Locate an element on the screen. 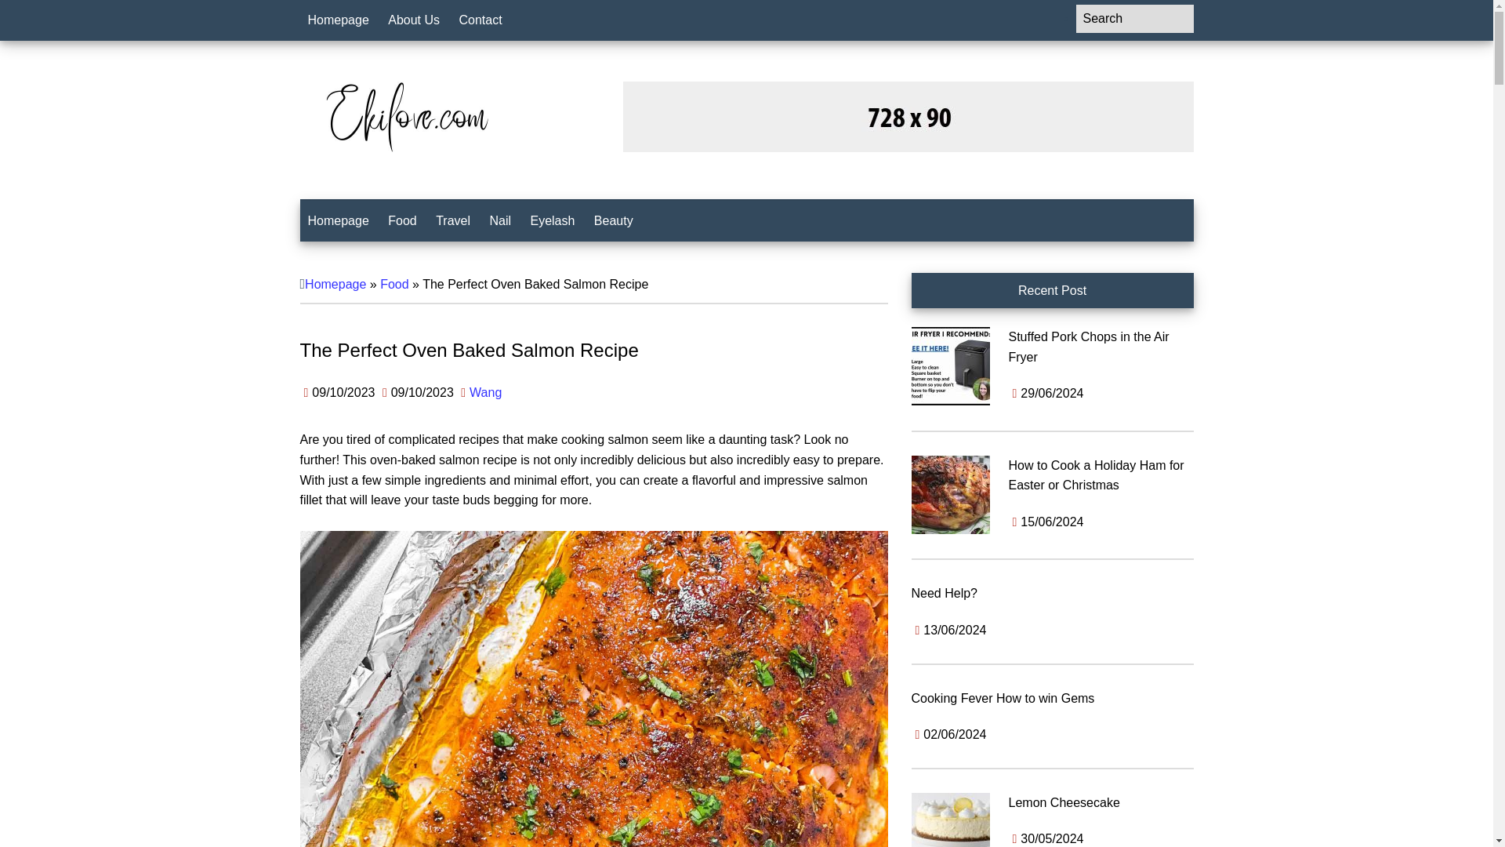 This screenshot has height=847, width=1505. Travel is located at coordinates (453, 220).